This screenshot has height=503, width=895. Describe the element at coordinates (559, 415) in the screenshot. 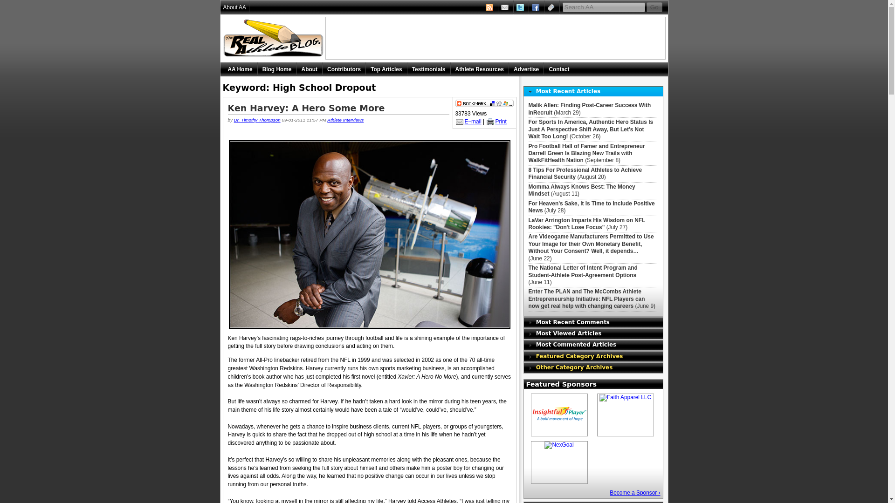

I see `Free Download - A Gift of Insights` at that location.